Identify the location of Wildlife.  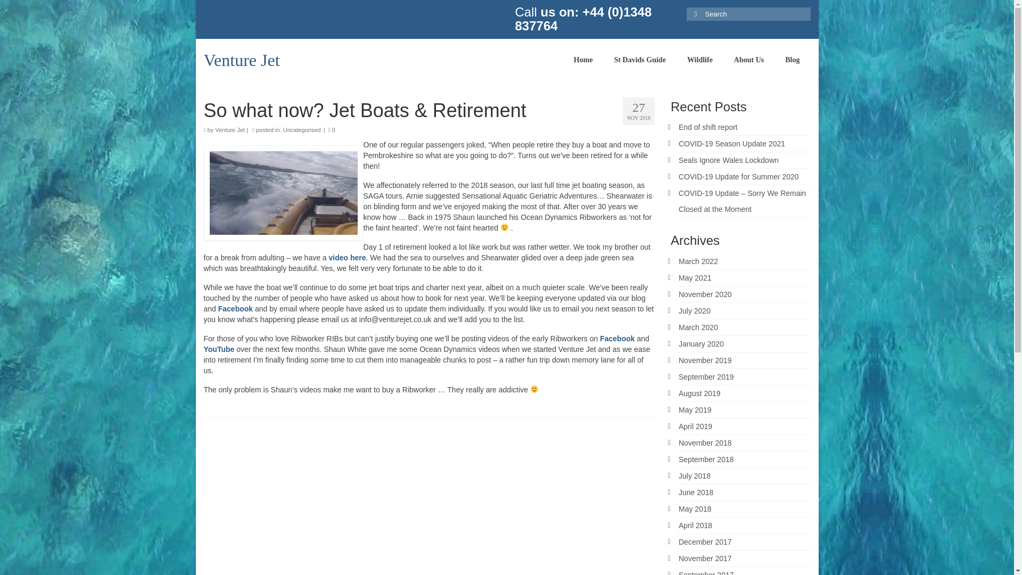
(700, 60).